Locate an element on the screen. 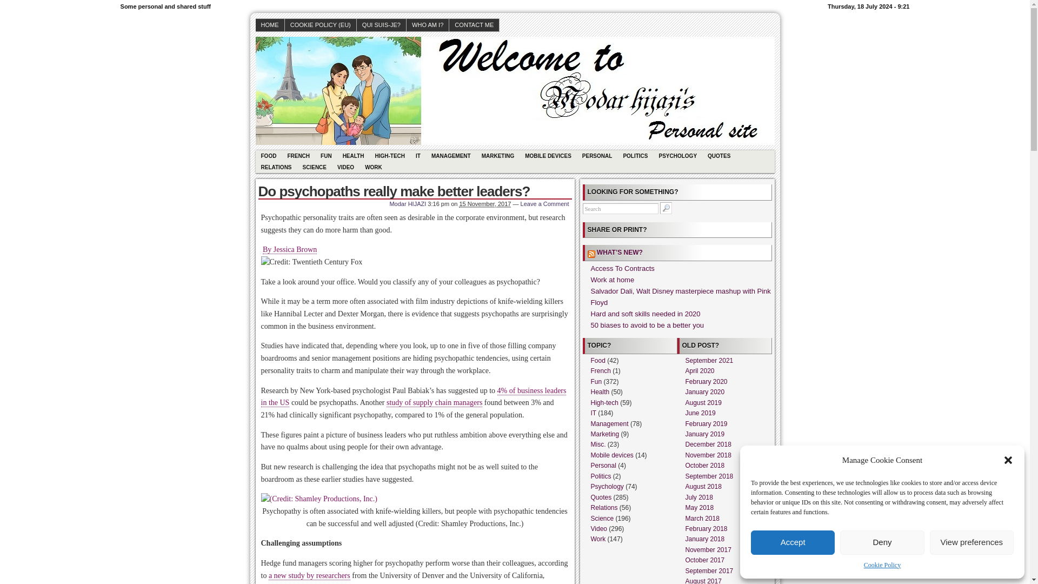  Accept is located at coordinates (793, 542).